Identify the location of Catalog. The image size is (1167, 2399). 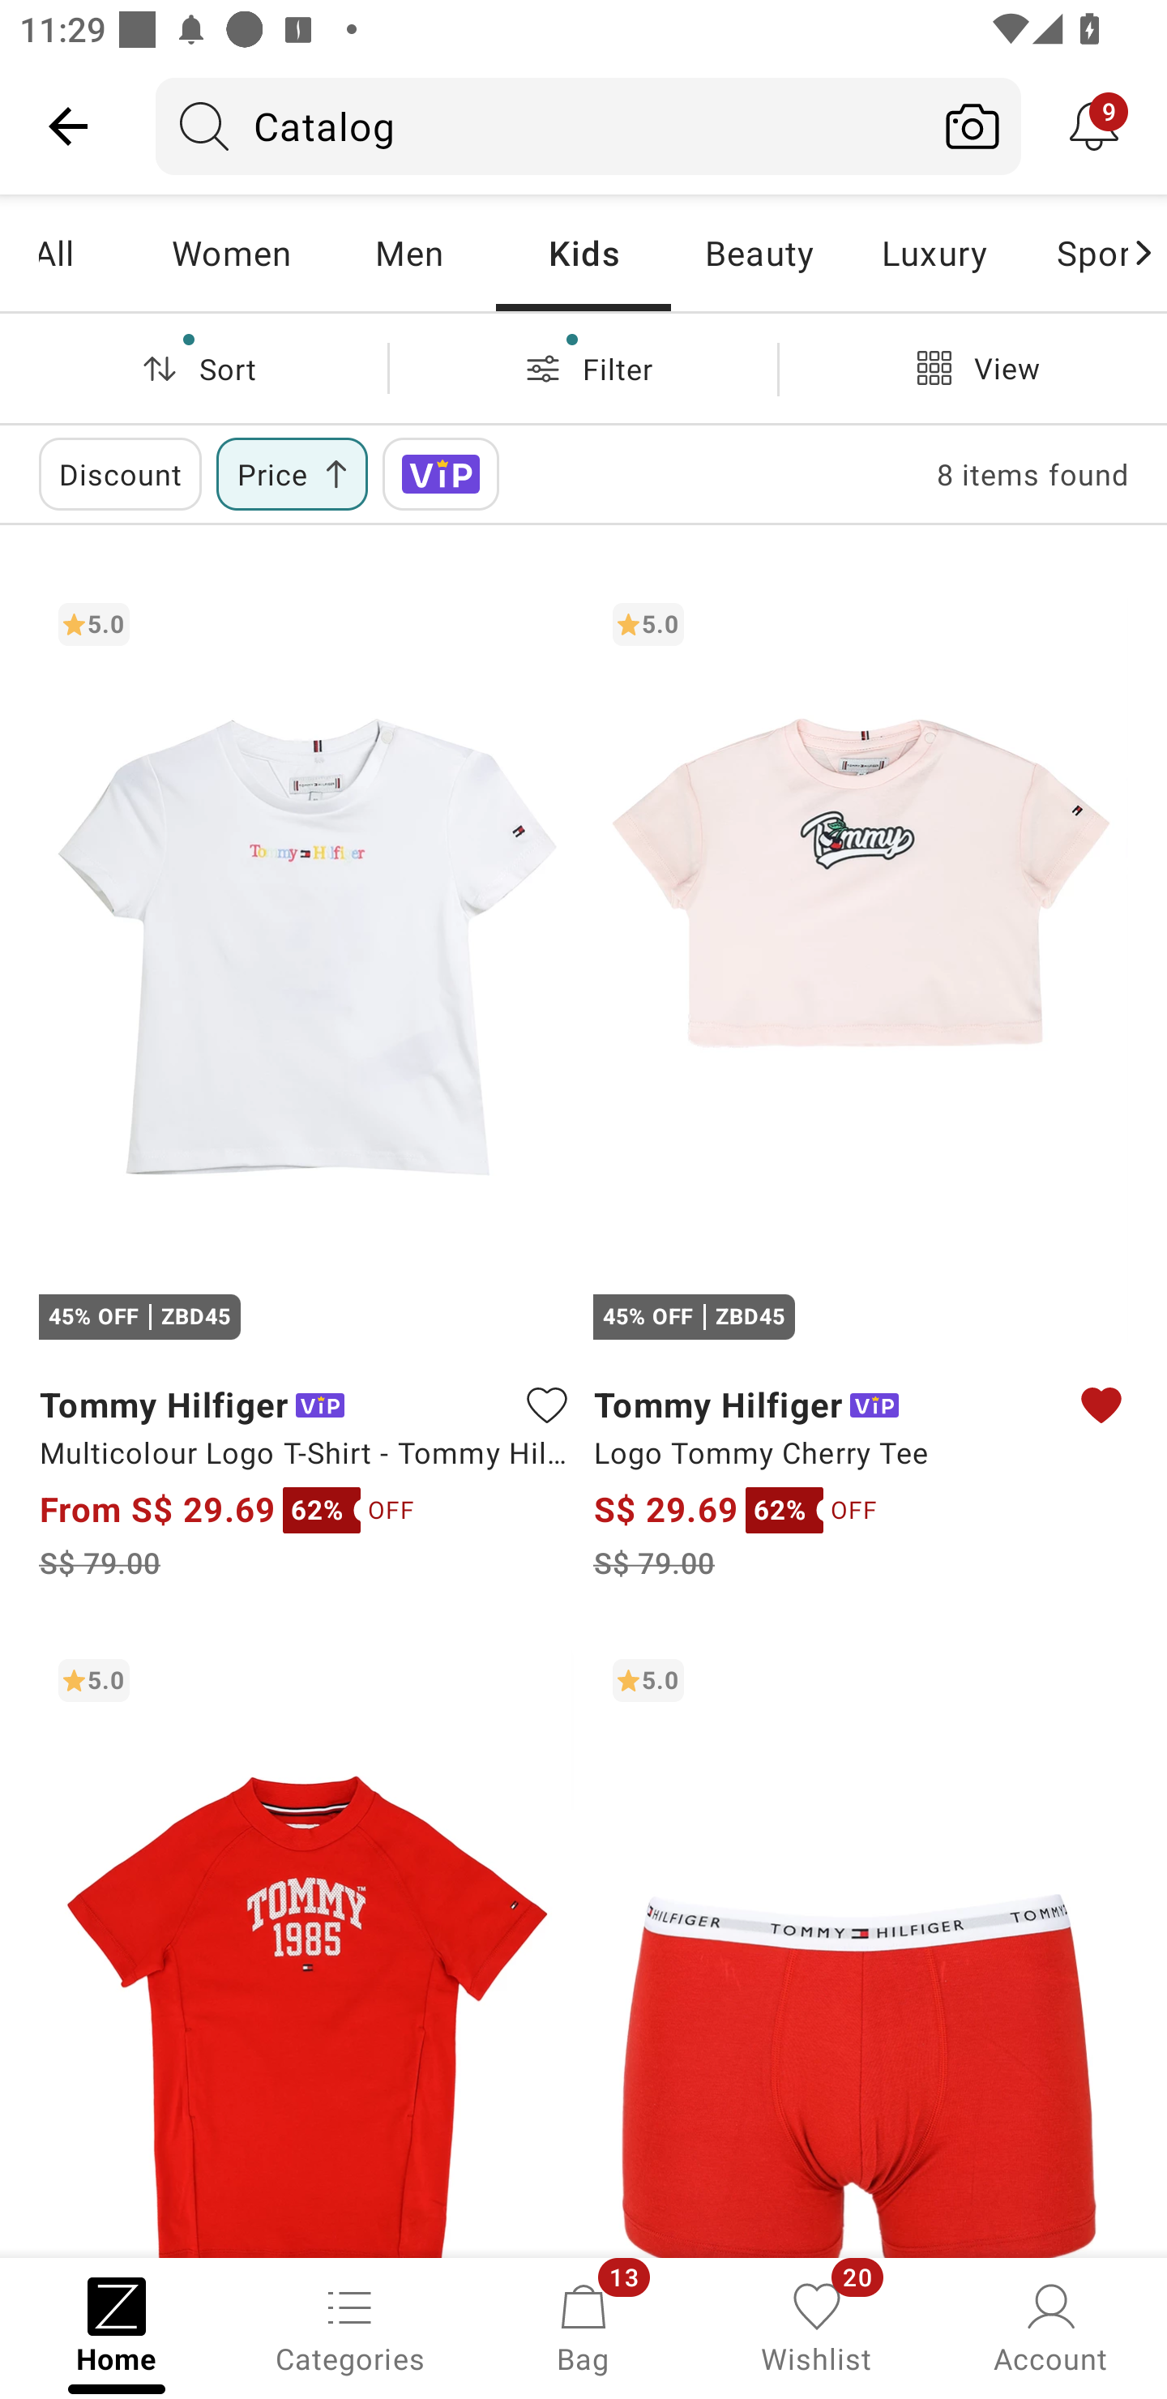
(540, 126).